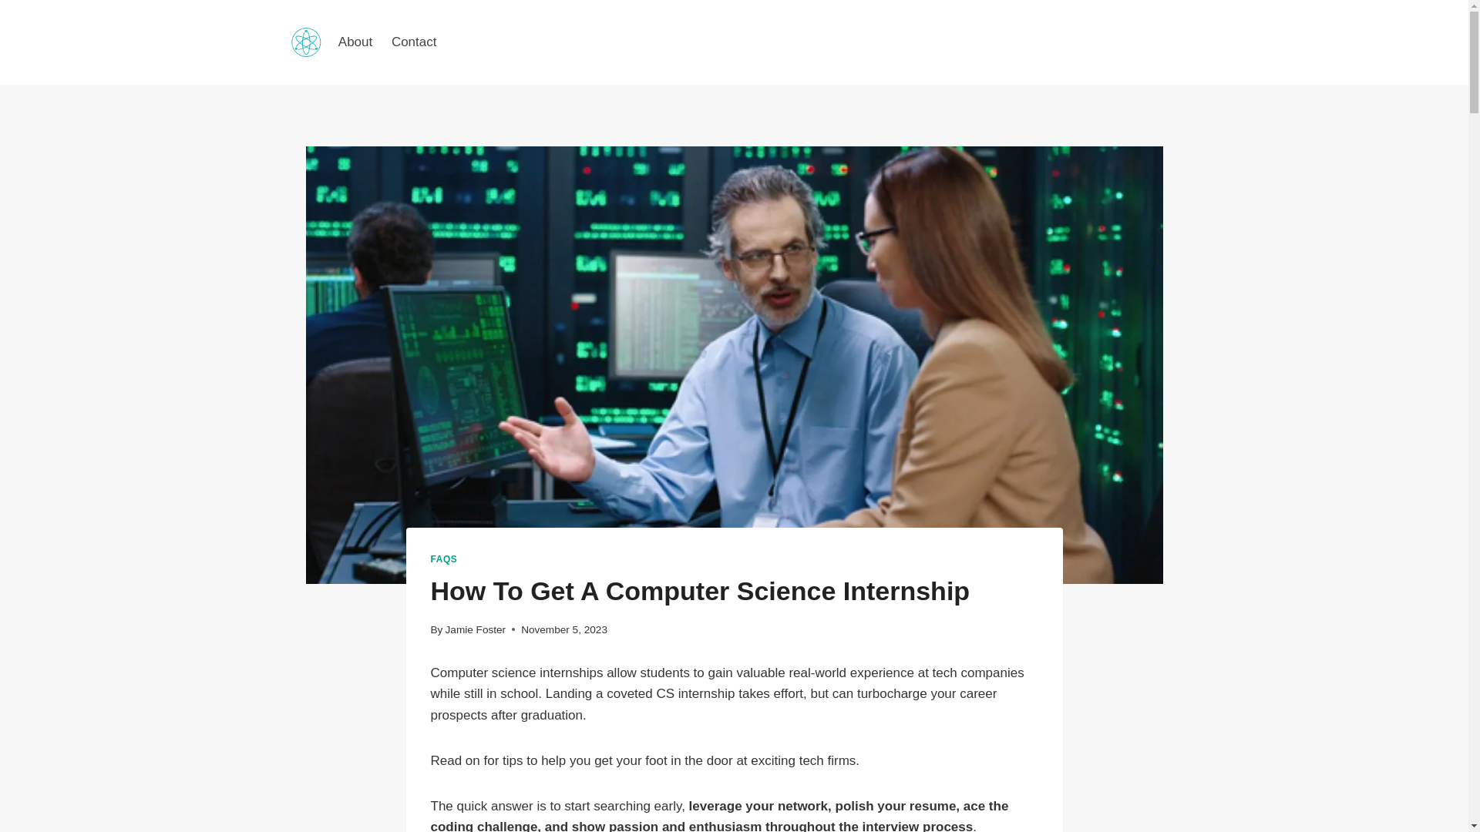 This screenshot has height=832, width=1480. I want to click on About, so click(355, 42).